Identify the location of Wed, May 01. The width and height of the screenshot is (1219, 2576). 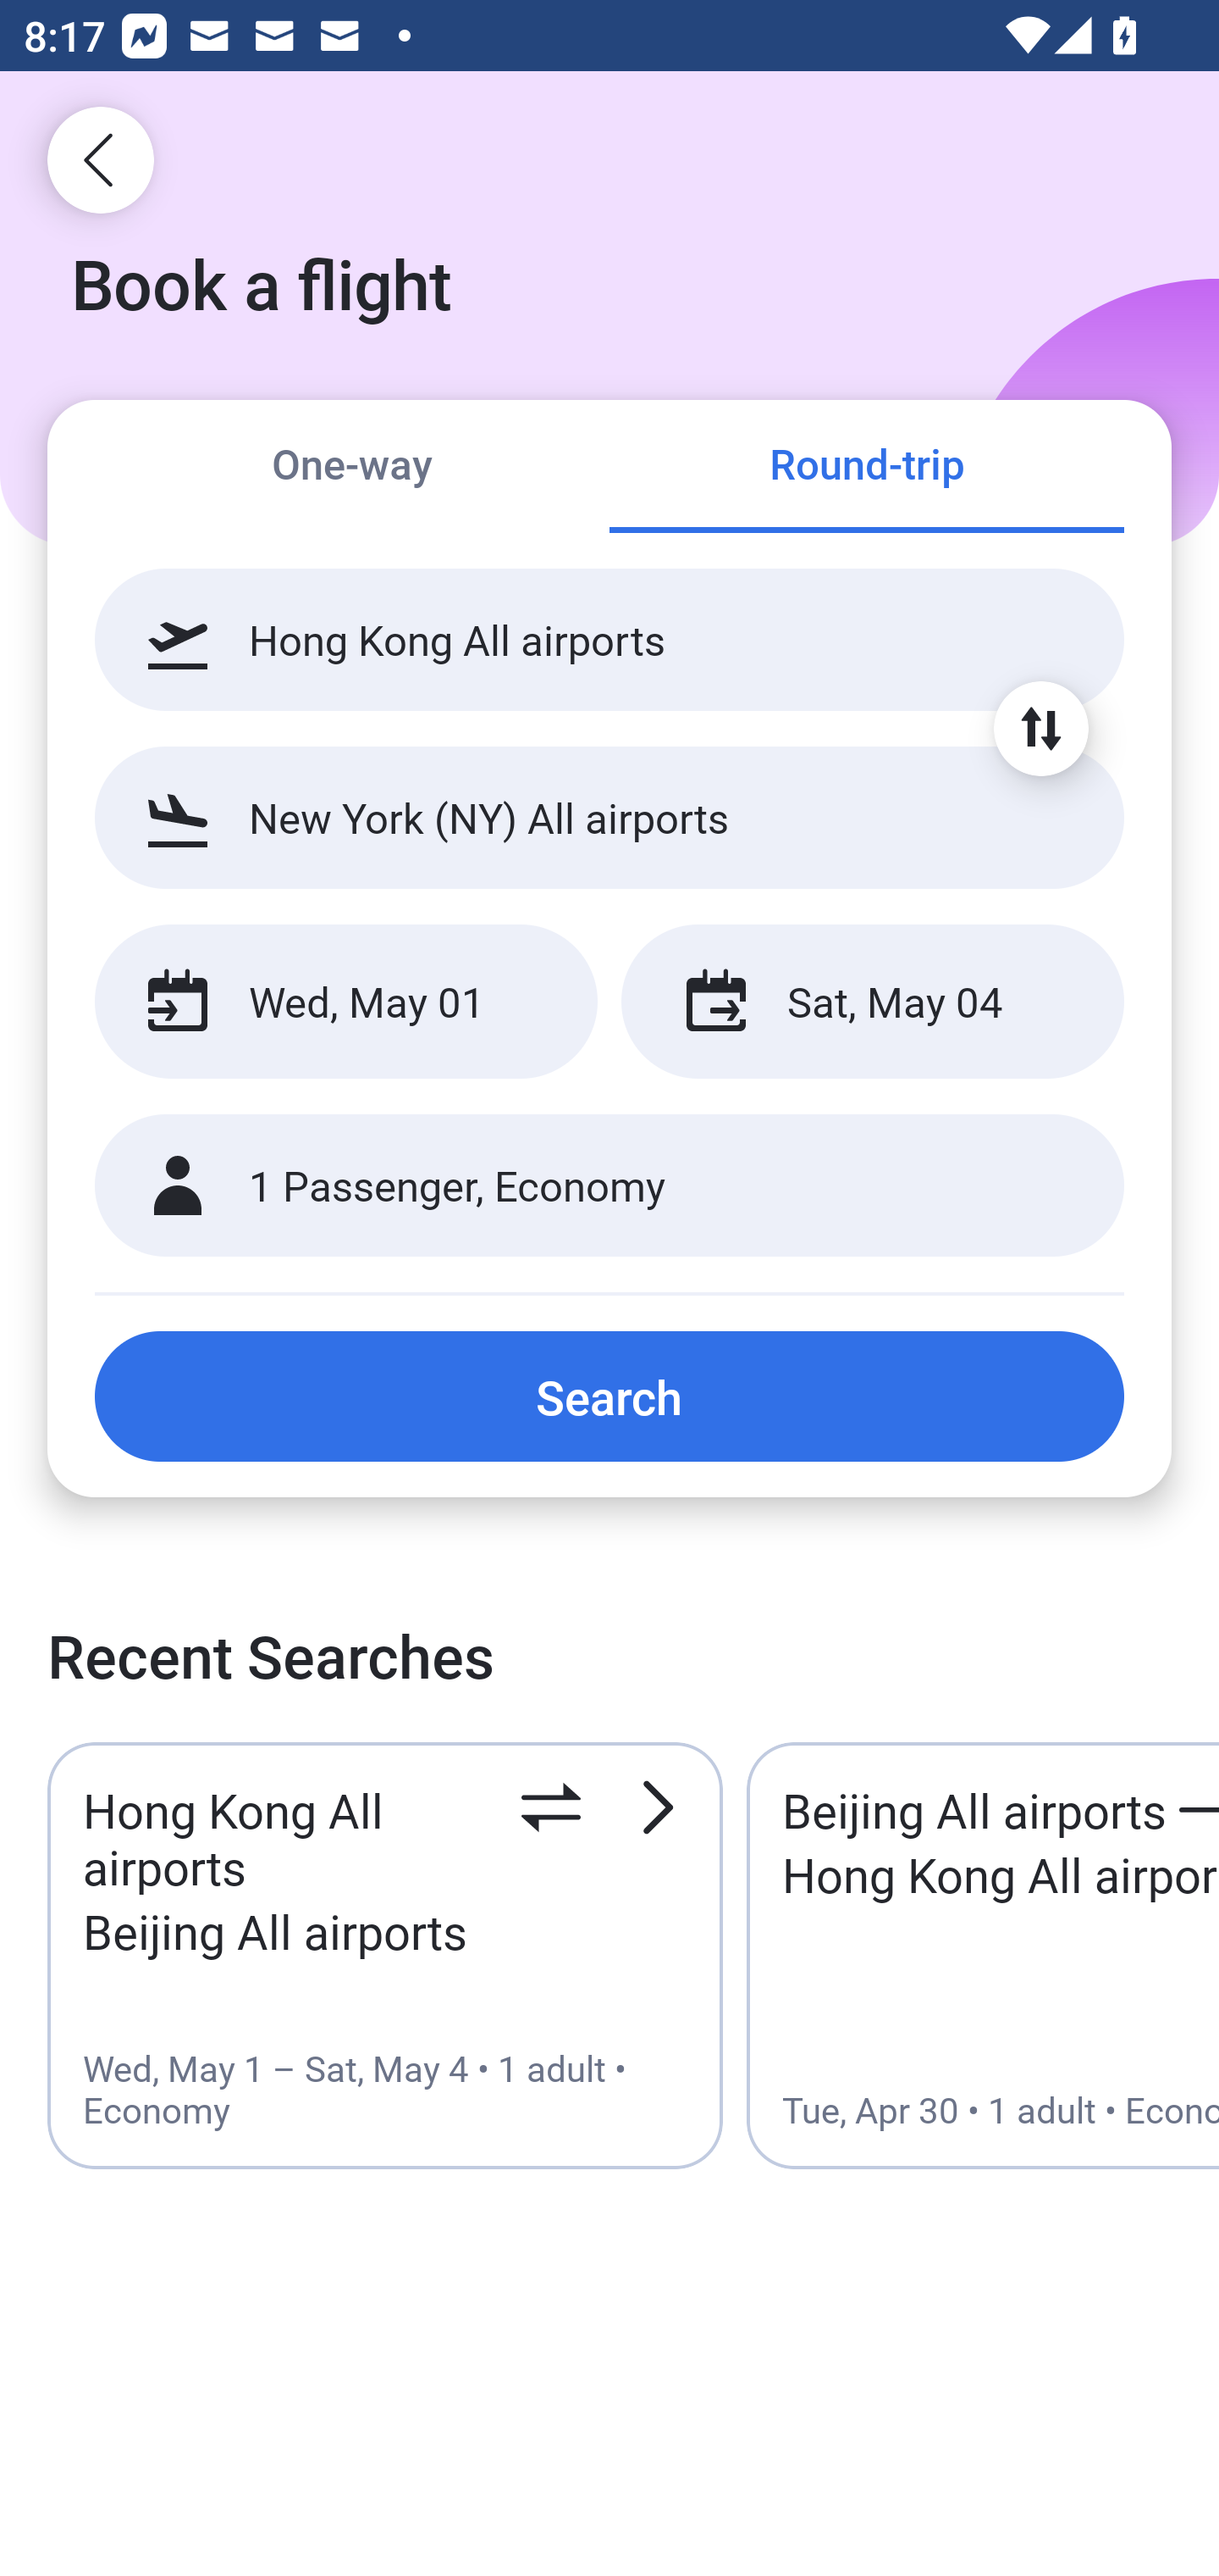
(345, 1002).